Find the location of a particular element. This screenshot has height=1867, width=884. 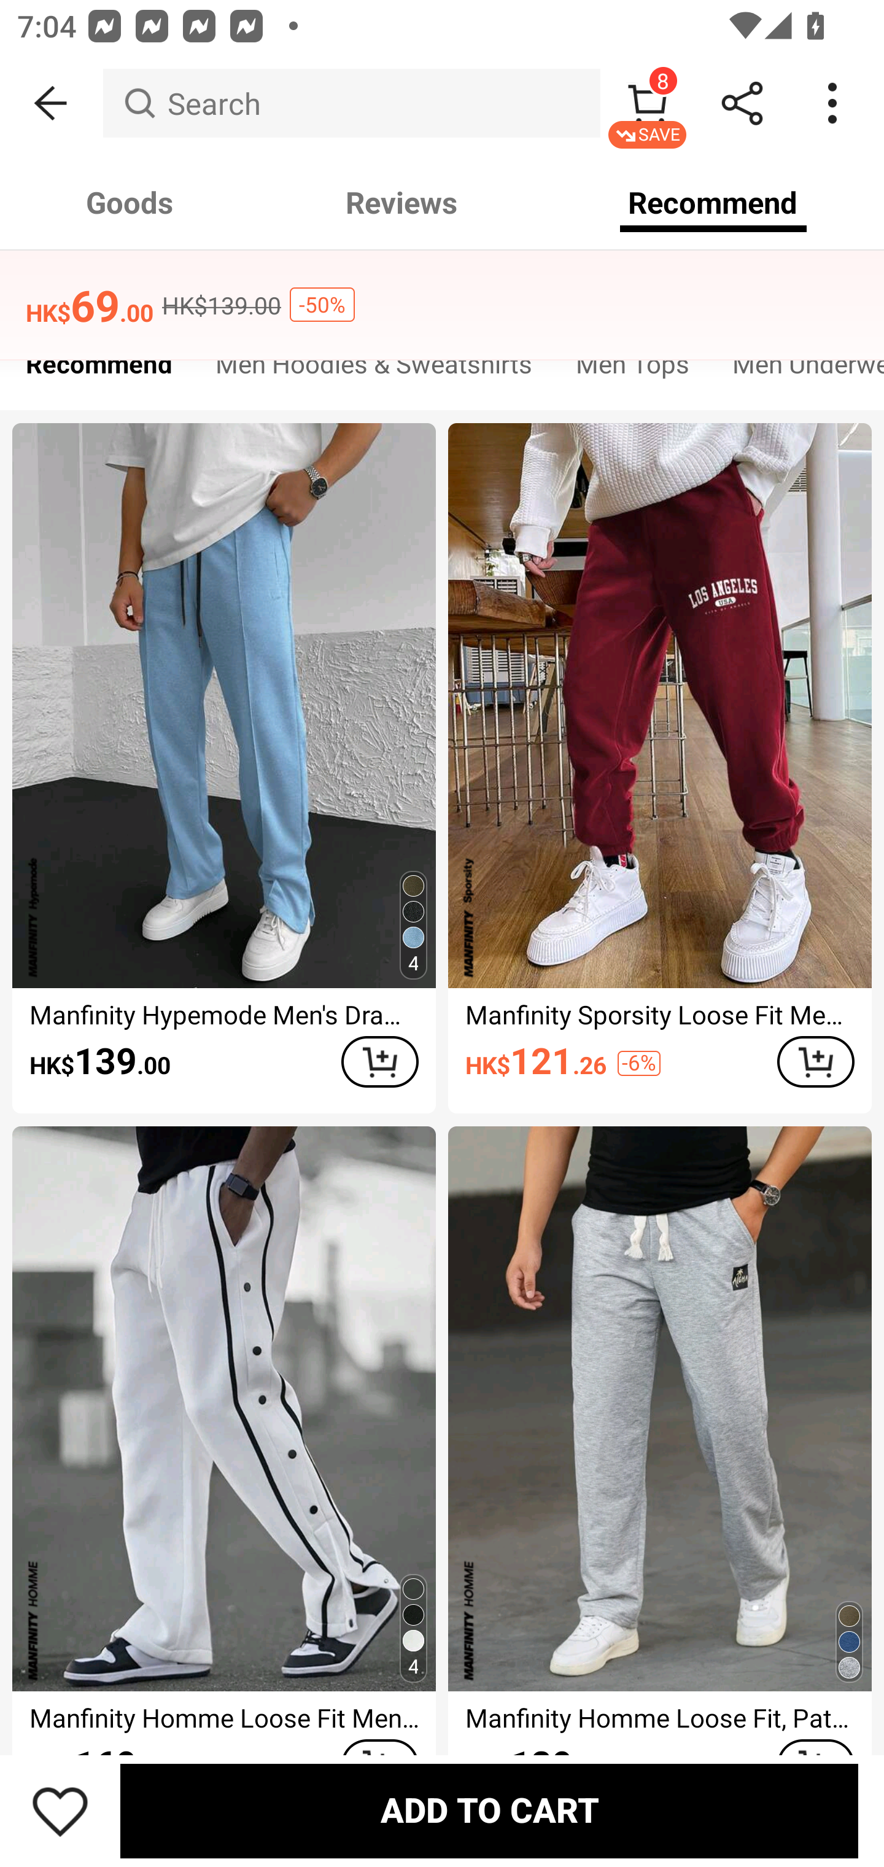

ADD TO CART is located at coordinates (489, 1810).